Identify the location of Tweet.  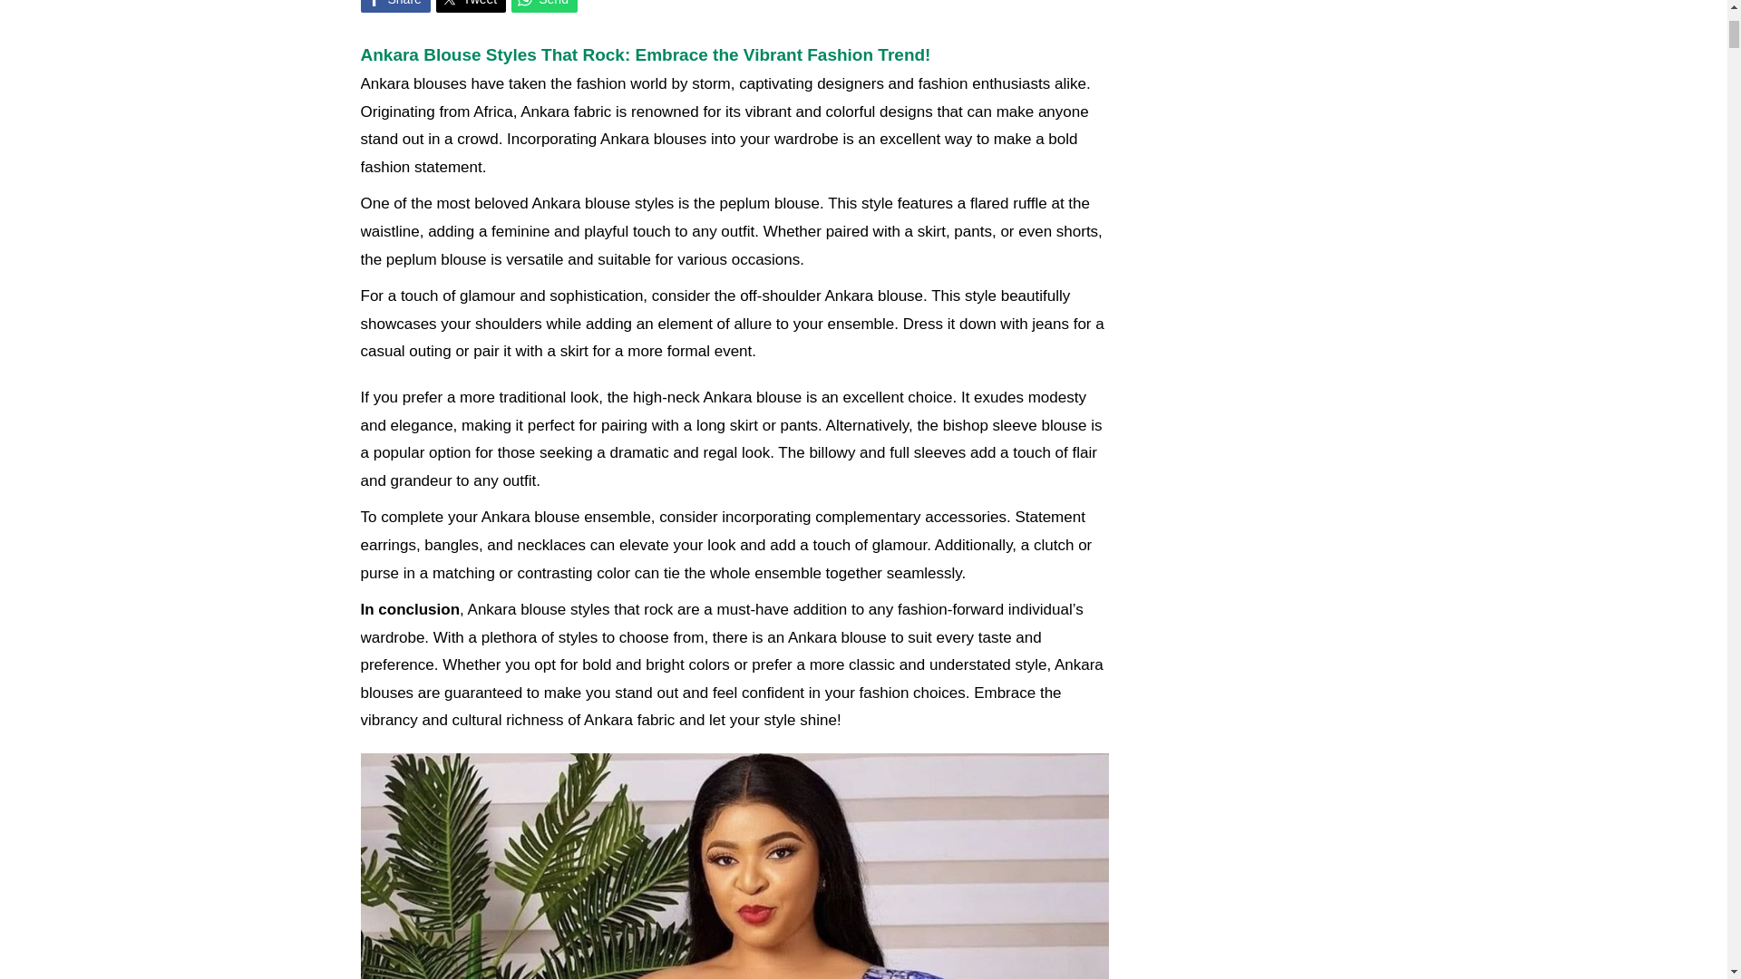
(472, 6).